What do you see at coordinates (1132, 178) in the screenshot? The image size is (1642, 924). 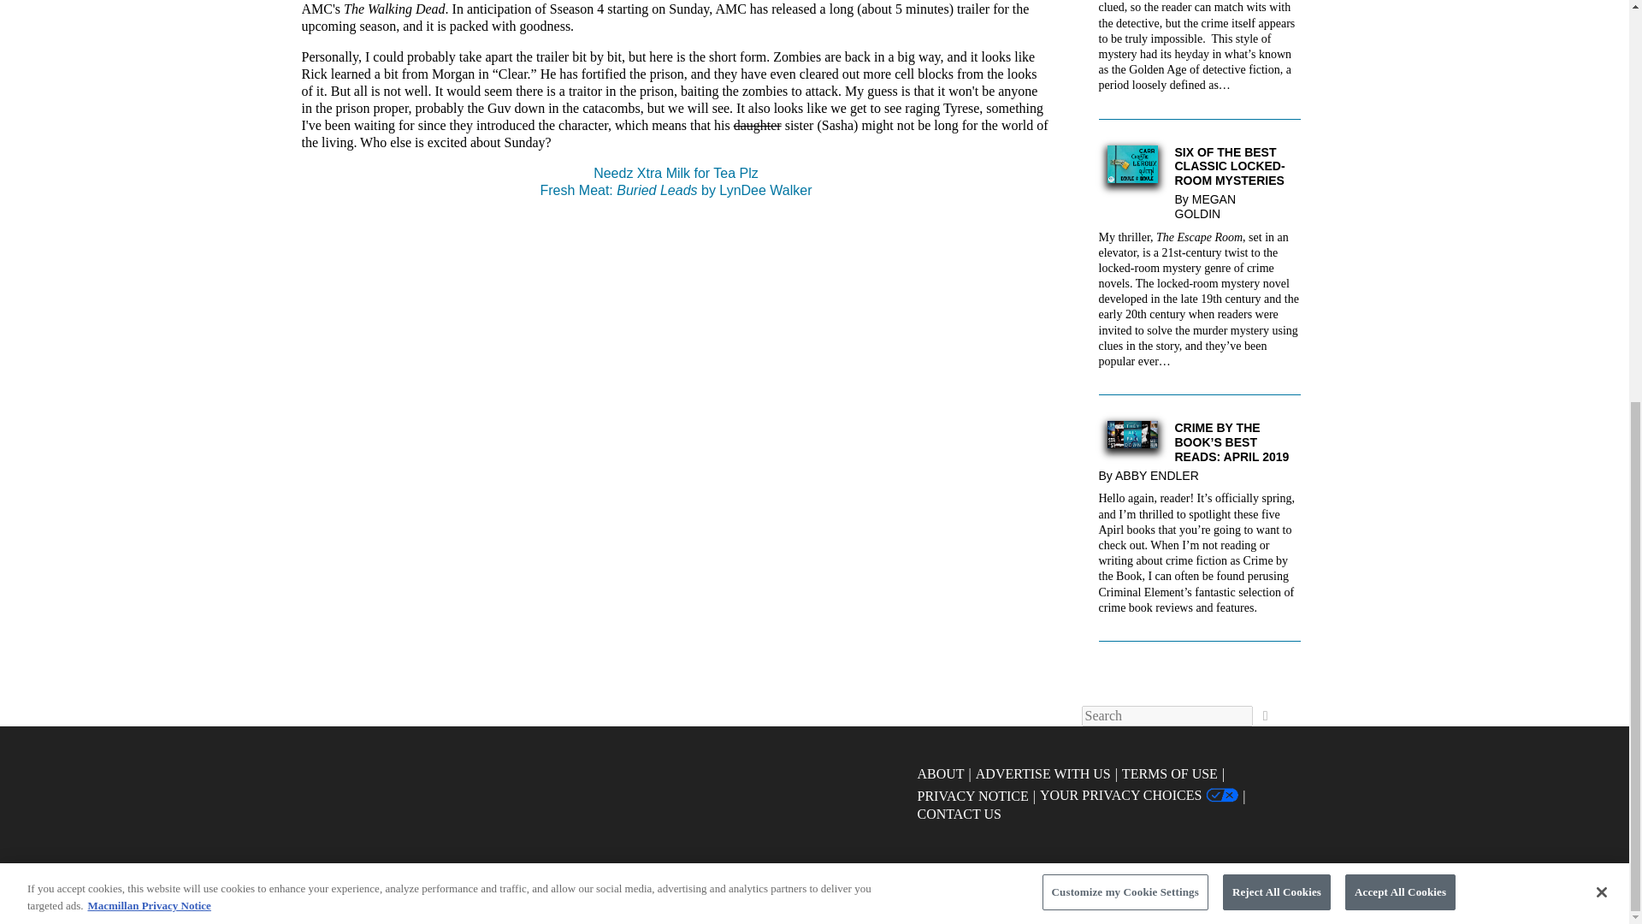 I see `Six of the Best Classic Locked-Room Mysteries` at bounding box center [1132, 178].